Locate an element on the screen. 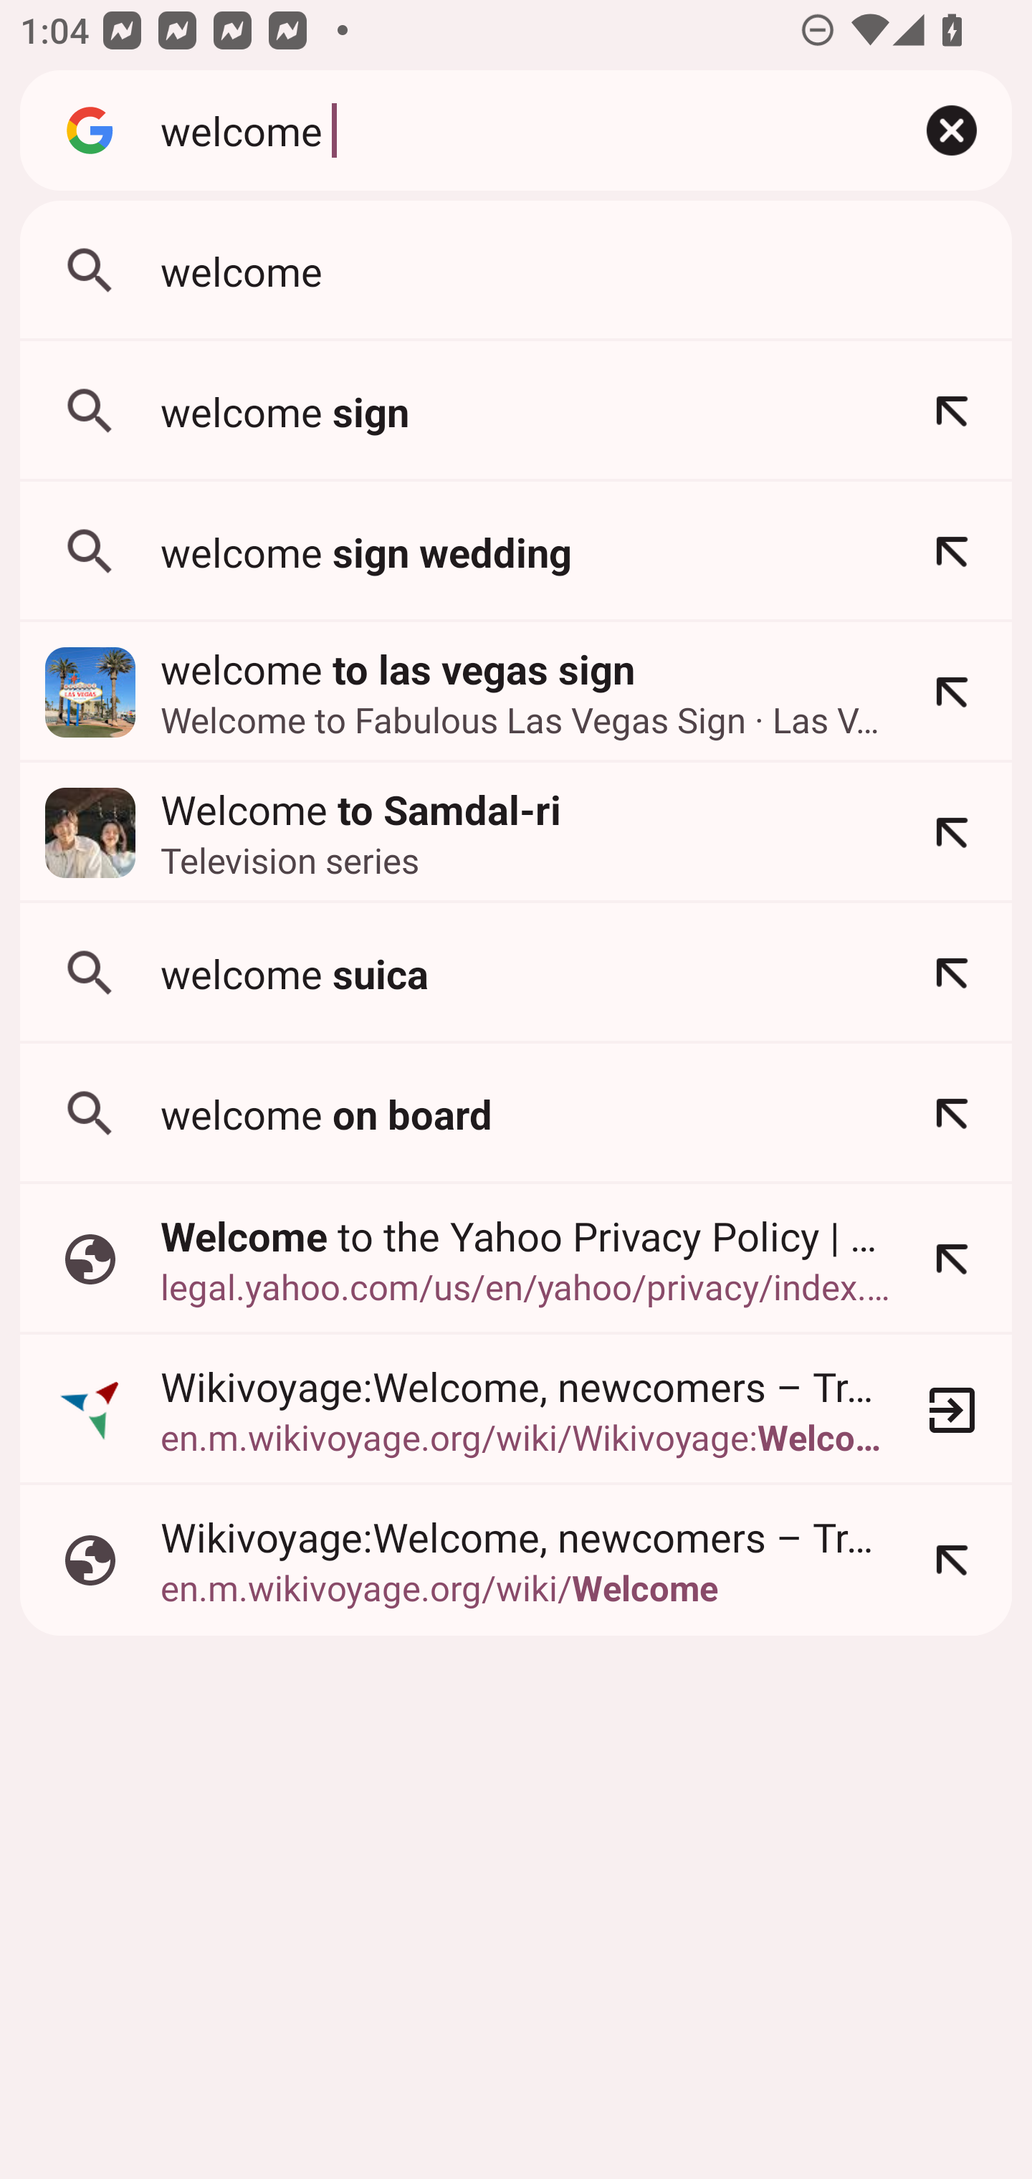  welcome sign Refine: welcome sign is located at coordinates (516, 411).